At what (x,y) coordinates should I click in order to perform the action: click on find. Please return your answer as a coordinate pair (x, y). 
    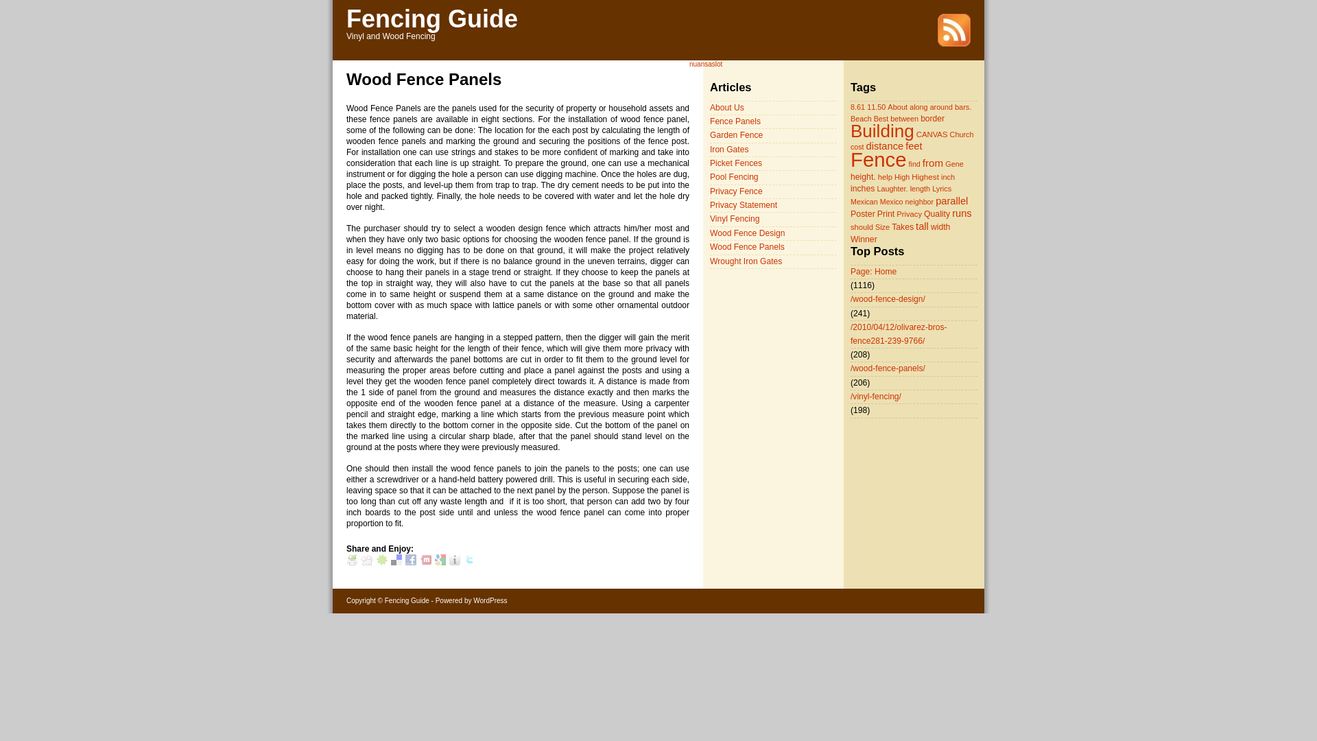
    Looking at the image, I should click on (914, 164).